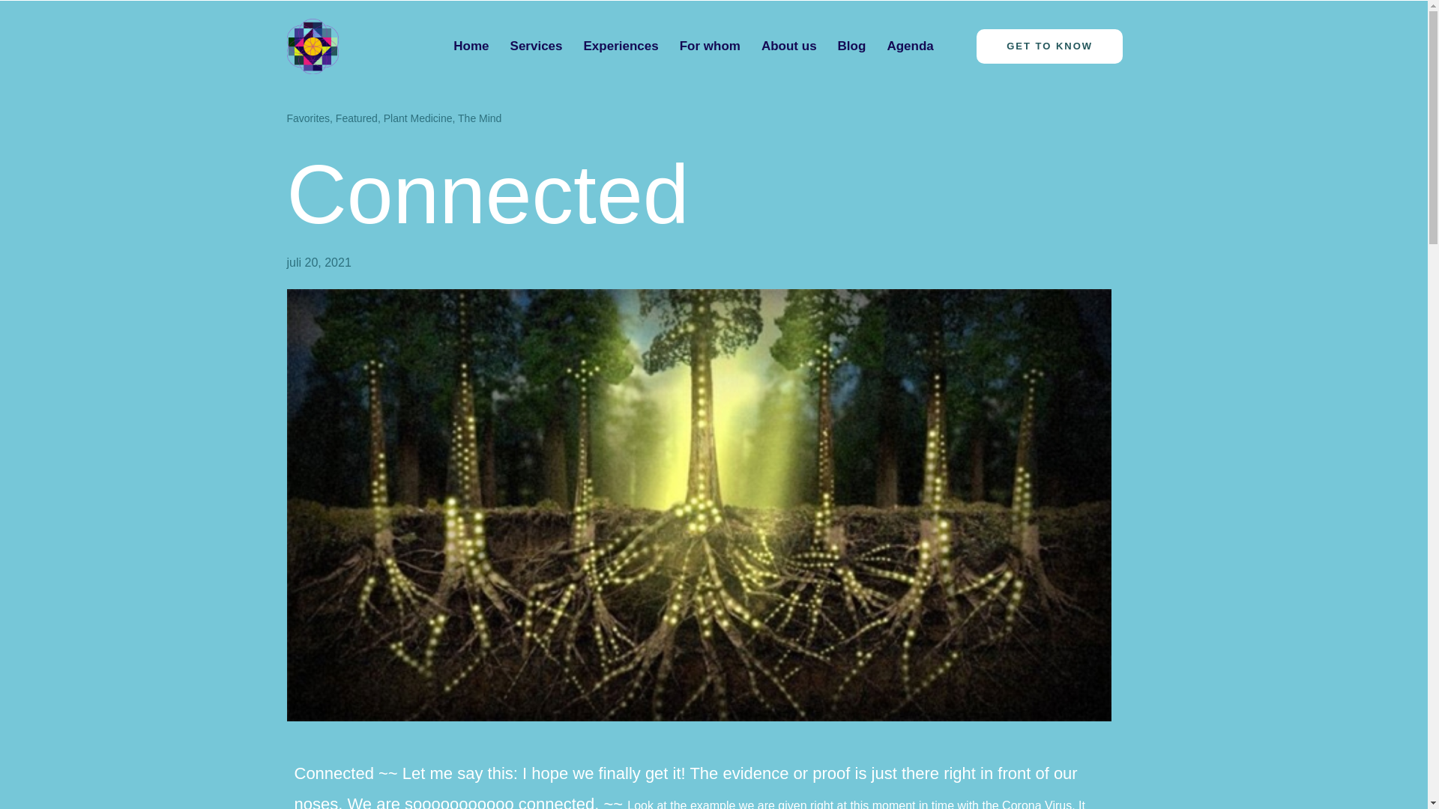 Image resolution: width=1439 pixels, height=809 pixels. Describe the element at coordinates (356, 118) in the screenshot. I see `Featured` at that location.